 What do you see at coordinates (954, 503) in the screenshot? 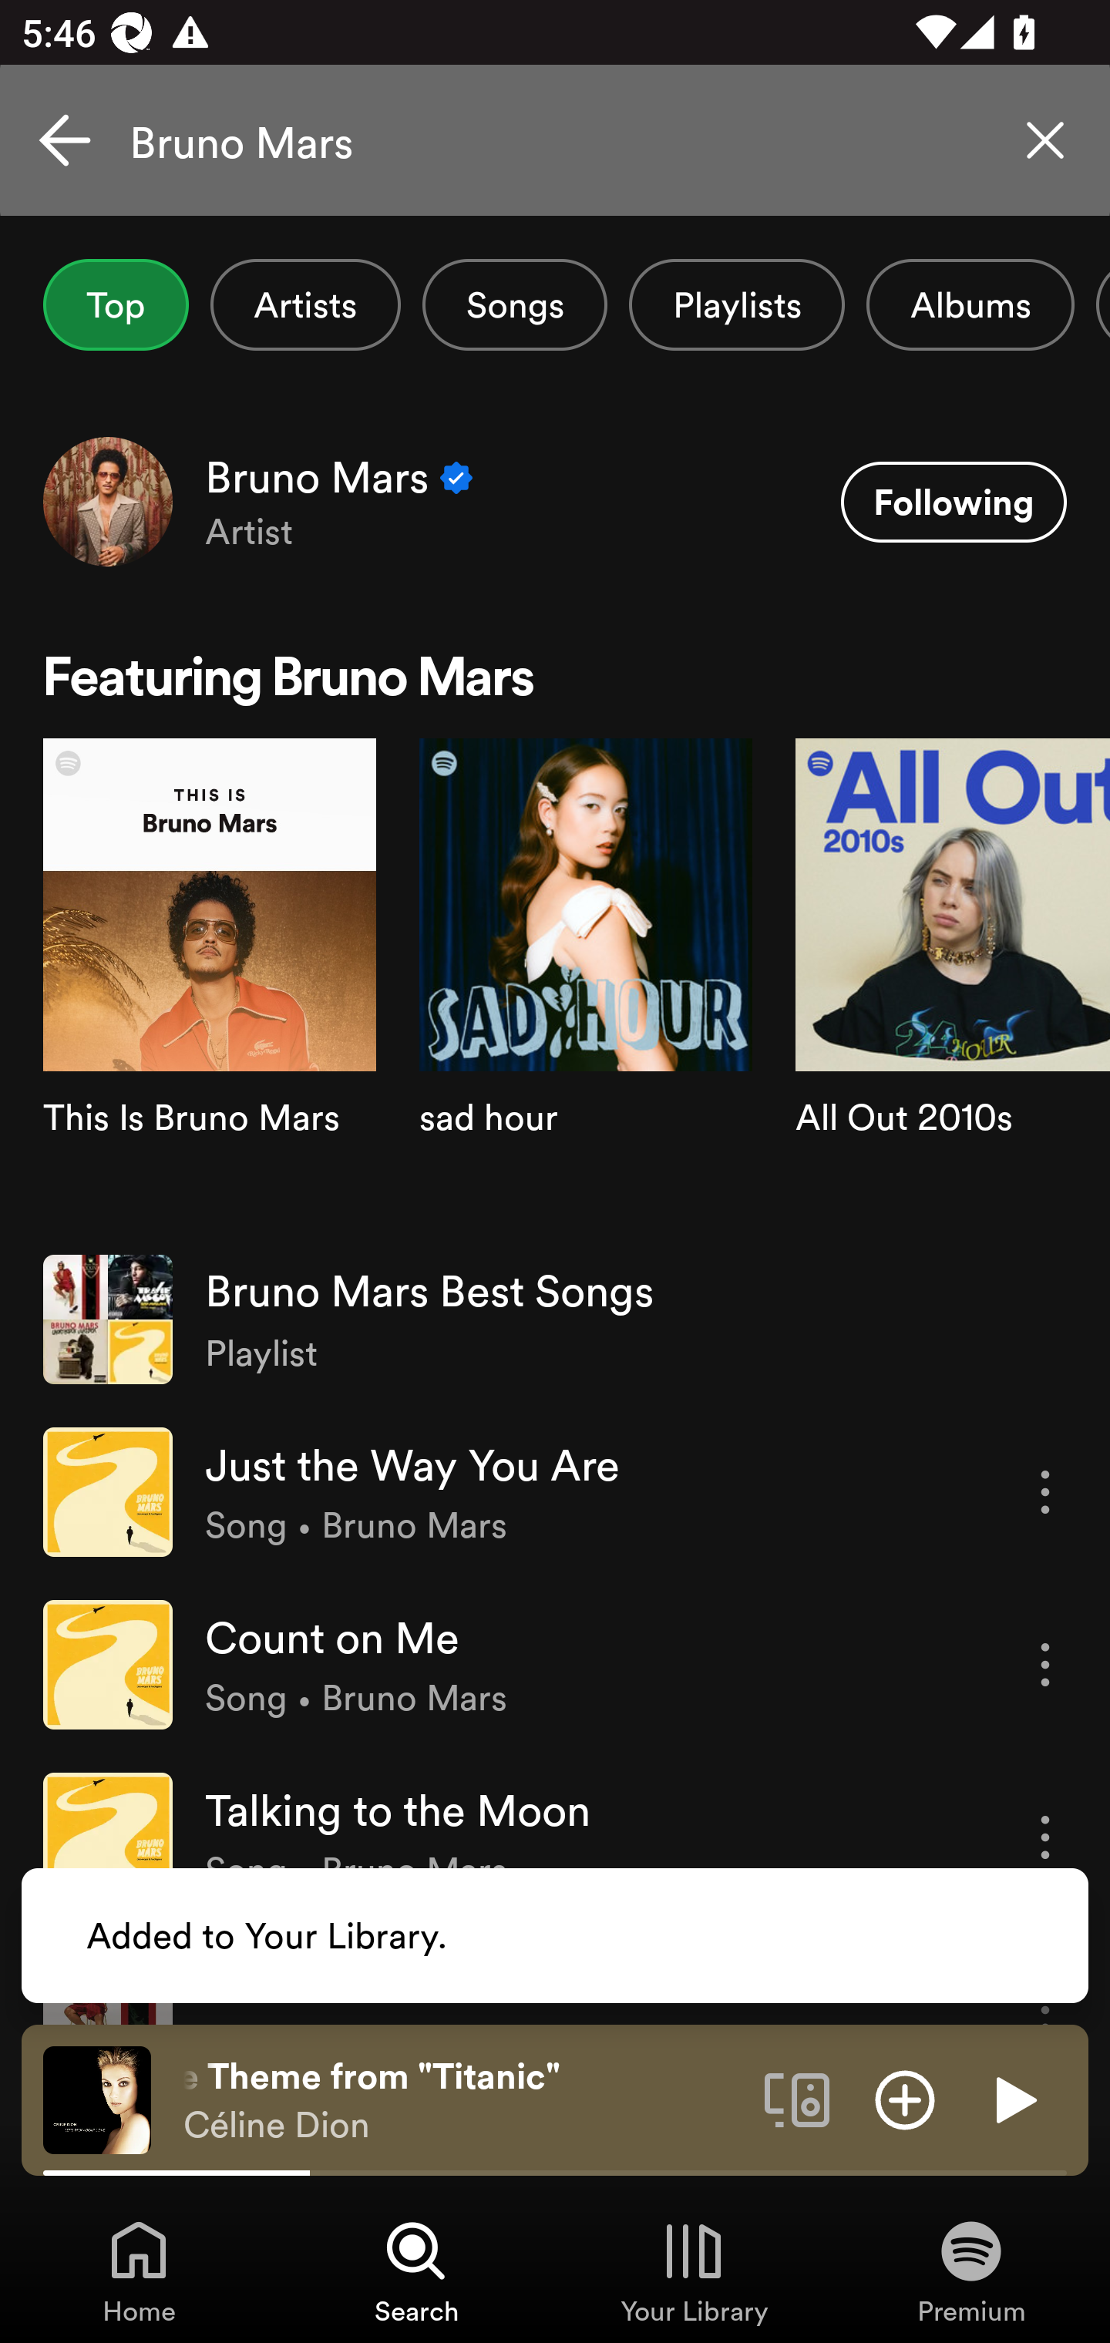
I see `Following Unfollow` at bounding box center [954, 503].